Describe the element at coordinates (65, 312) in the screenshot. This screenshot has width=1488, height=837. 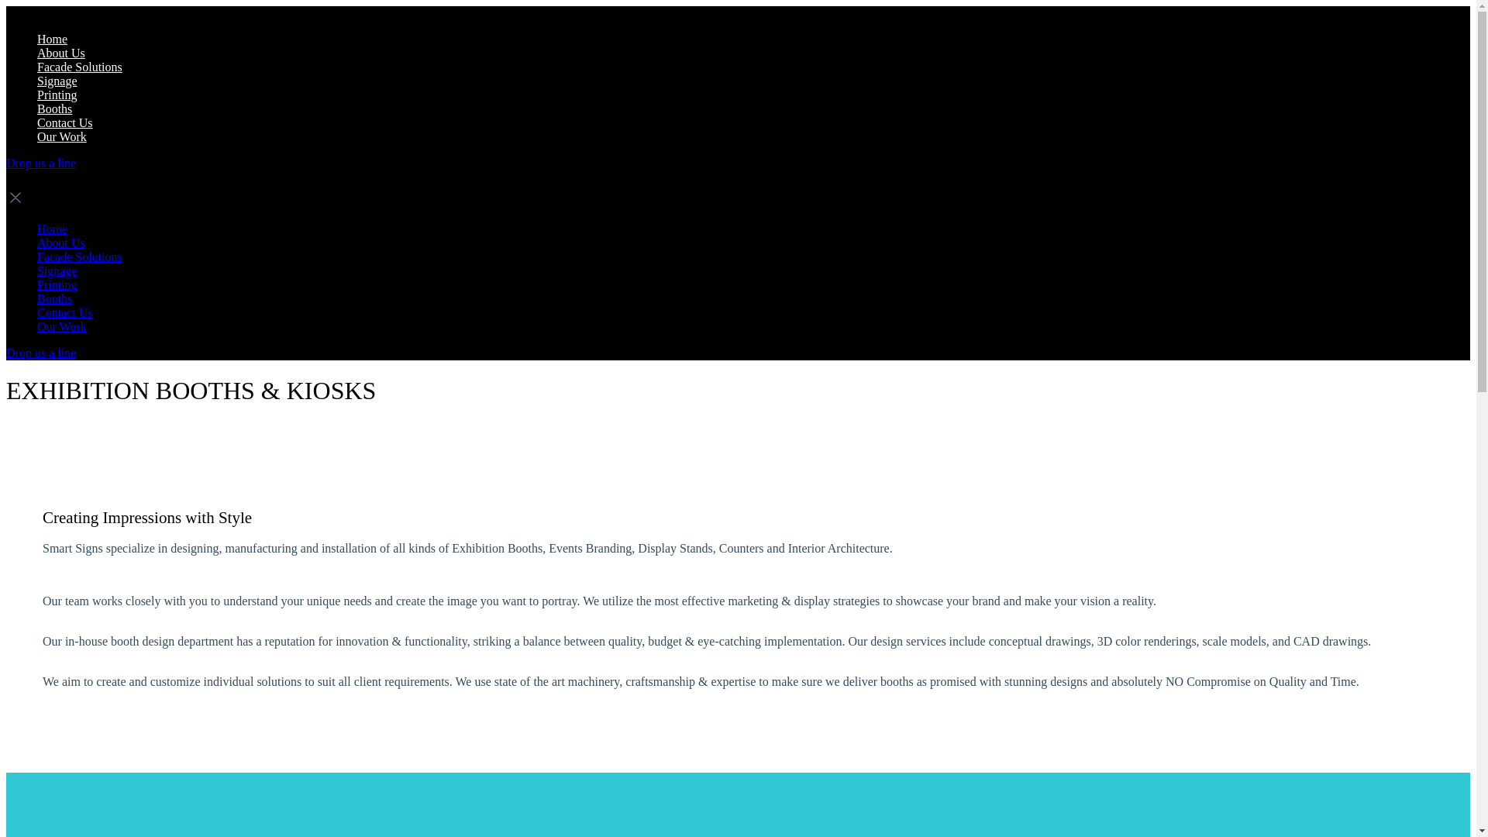
I see `Contact Us` at that location.